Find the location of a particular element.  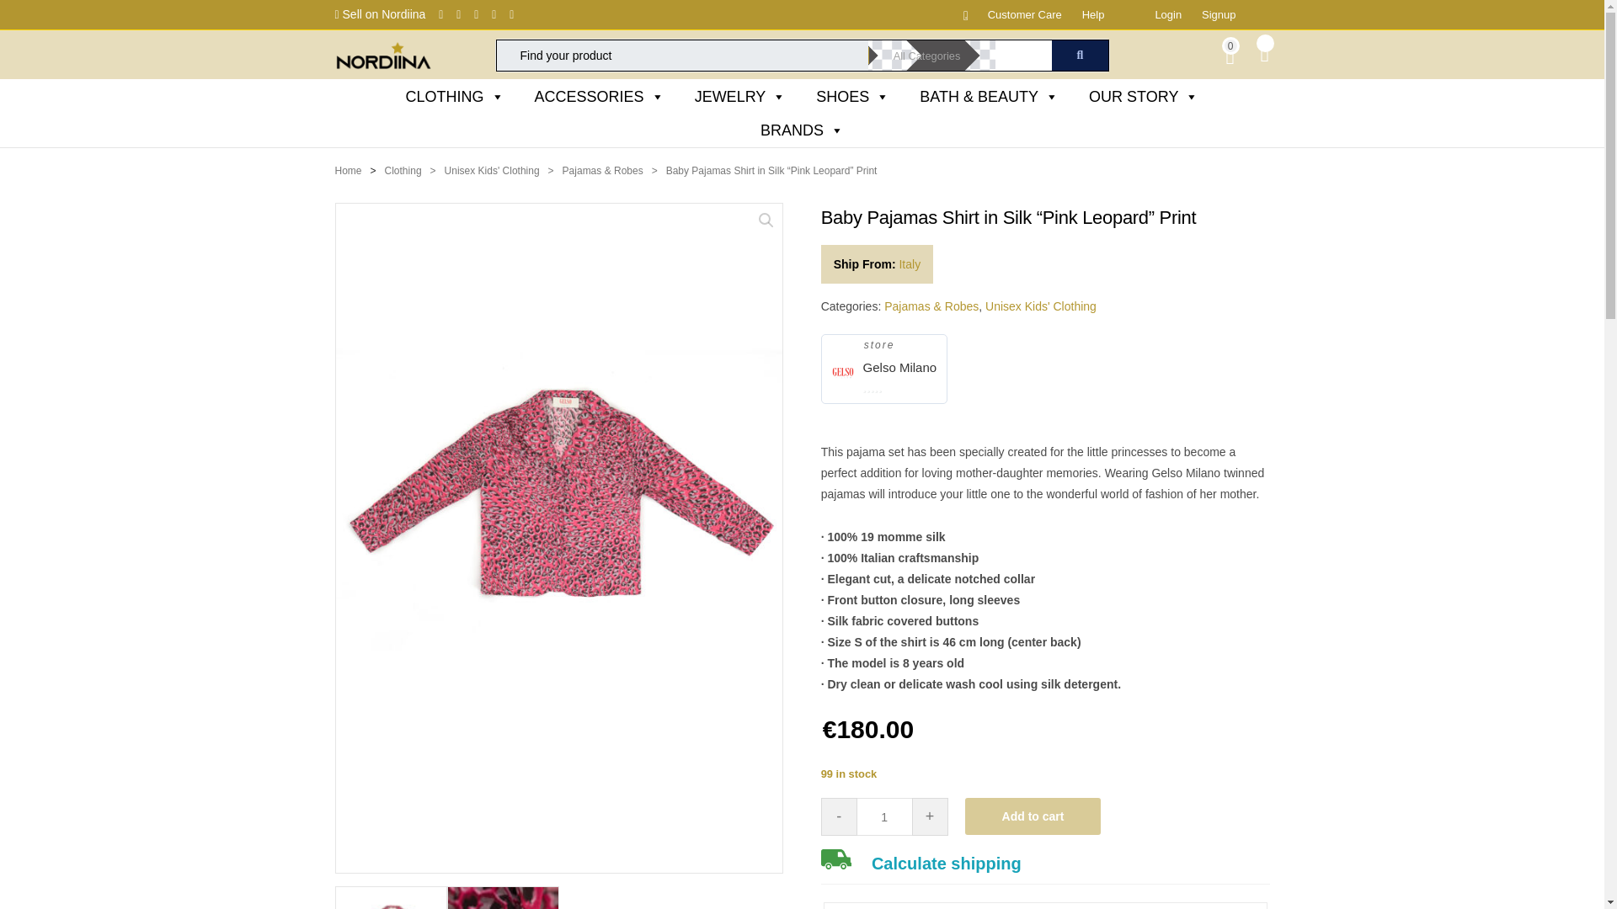

Help is located at coordinates (1093, 13).